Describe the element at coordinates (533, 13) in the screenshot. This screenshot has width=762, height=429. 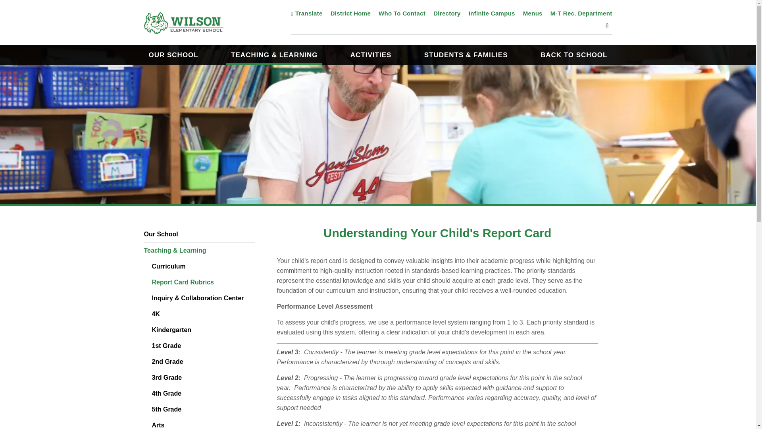
I see `Menus` at that location.